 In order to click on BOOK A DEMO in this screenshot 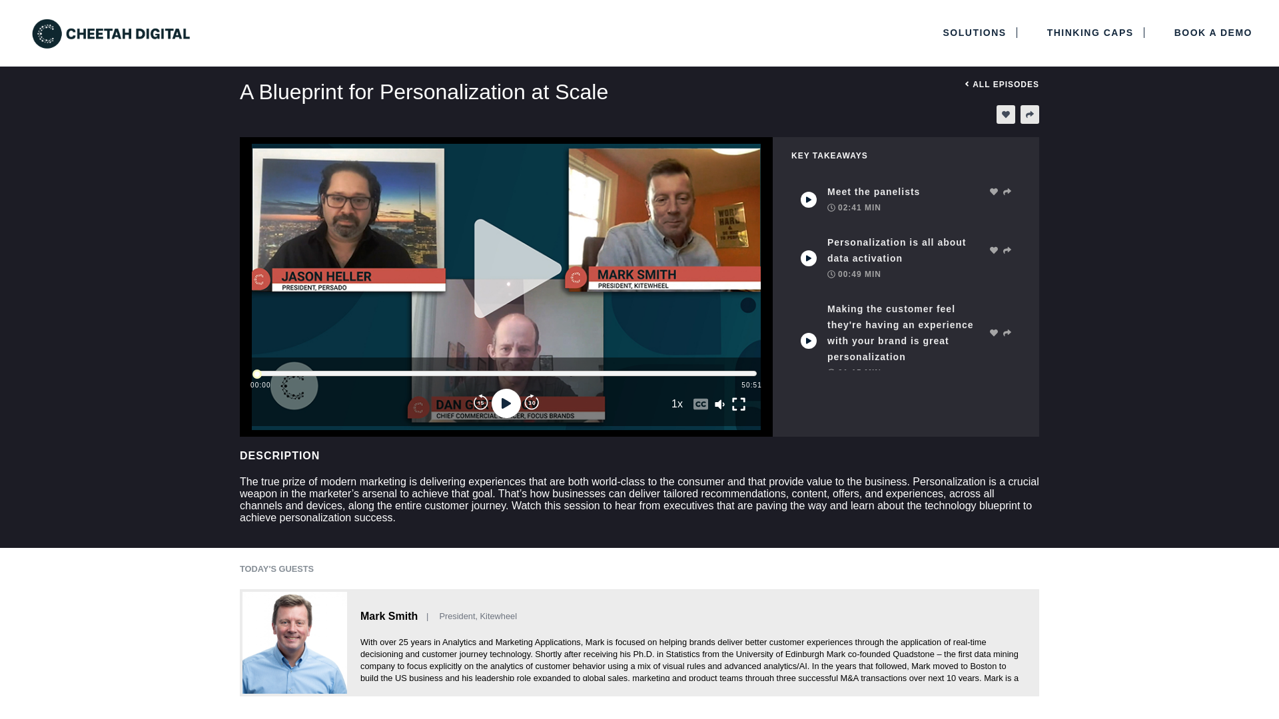, I will do `click(1208, 32)`.